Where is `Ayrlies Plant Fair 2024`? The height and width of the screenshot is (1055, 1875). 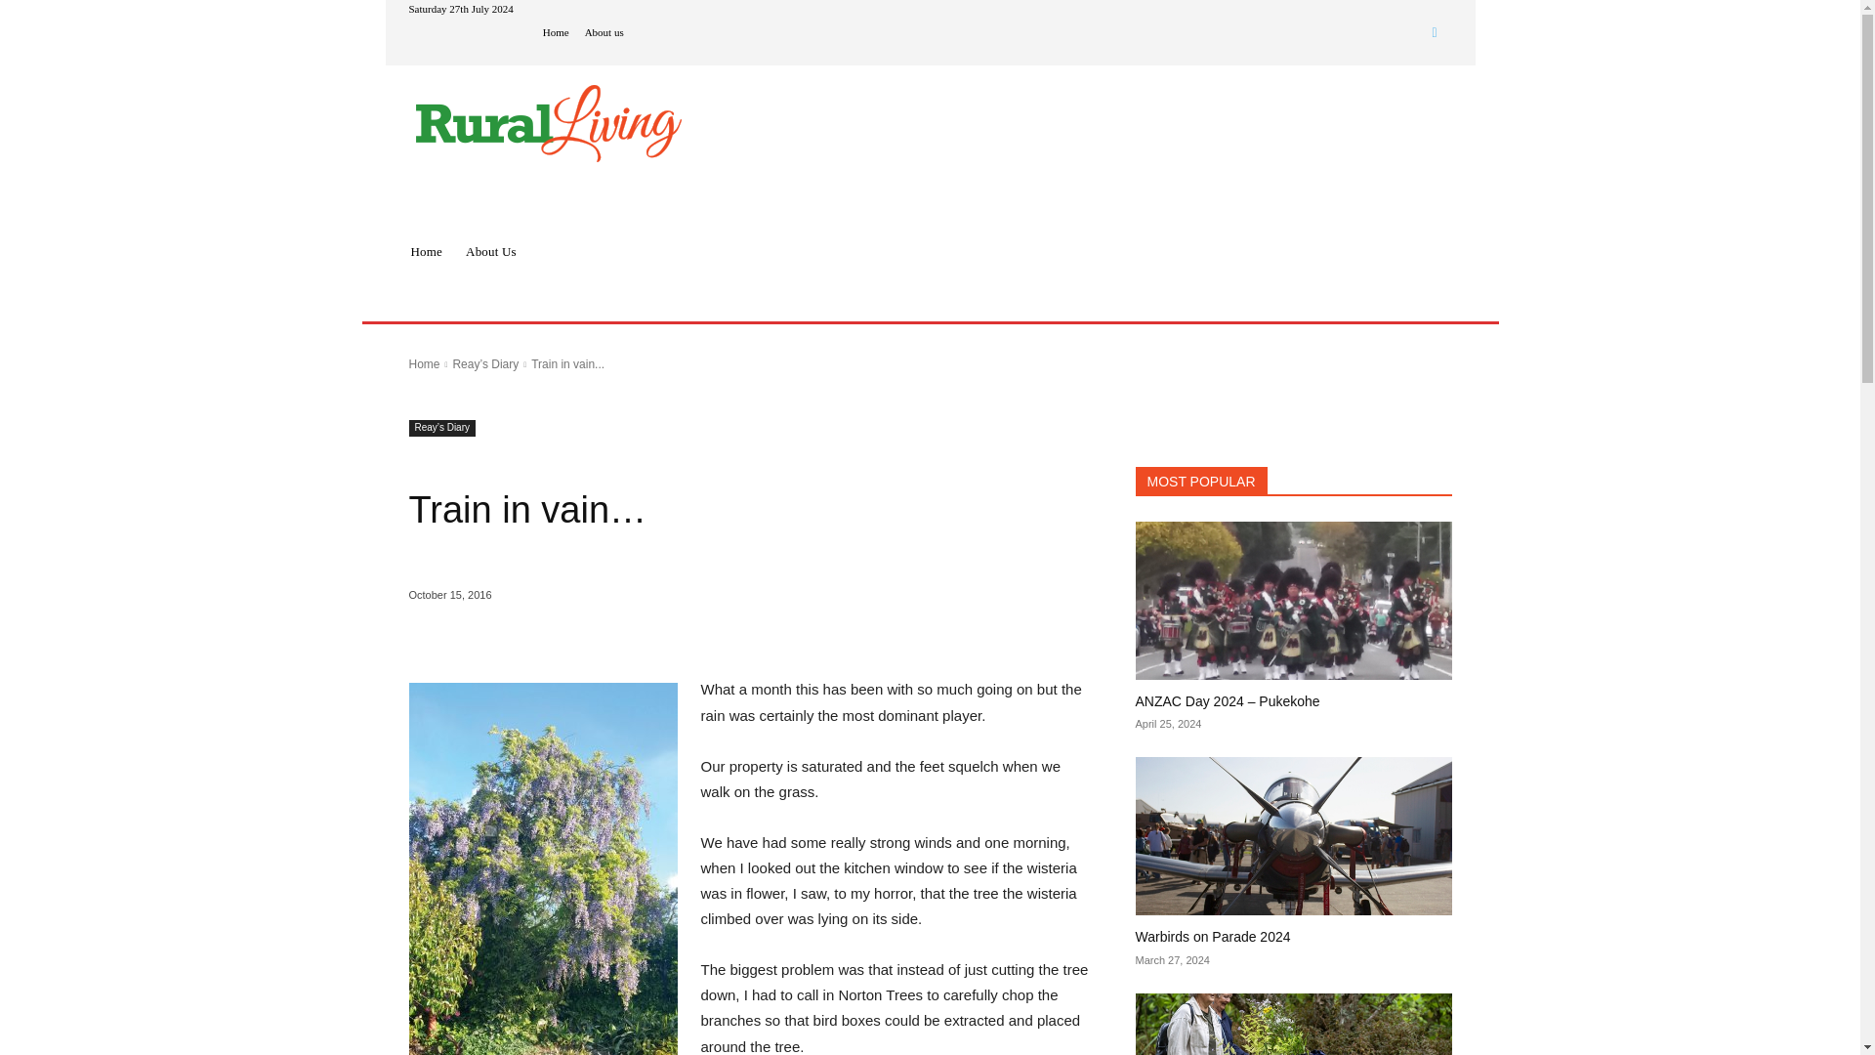
Ayrlies Plant Fair 2024 is located at coordinates (1293, 1024).